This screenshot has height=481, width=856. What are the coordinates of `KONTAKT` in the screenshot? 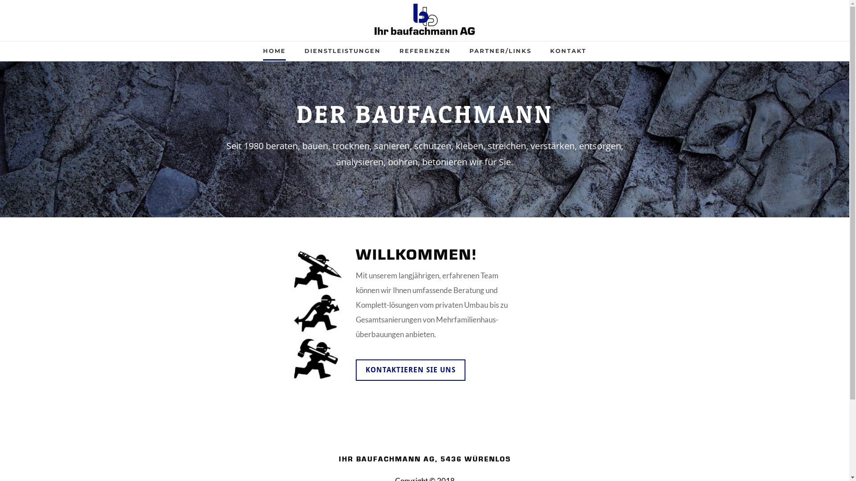 It's located at (568, 54).